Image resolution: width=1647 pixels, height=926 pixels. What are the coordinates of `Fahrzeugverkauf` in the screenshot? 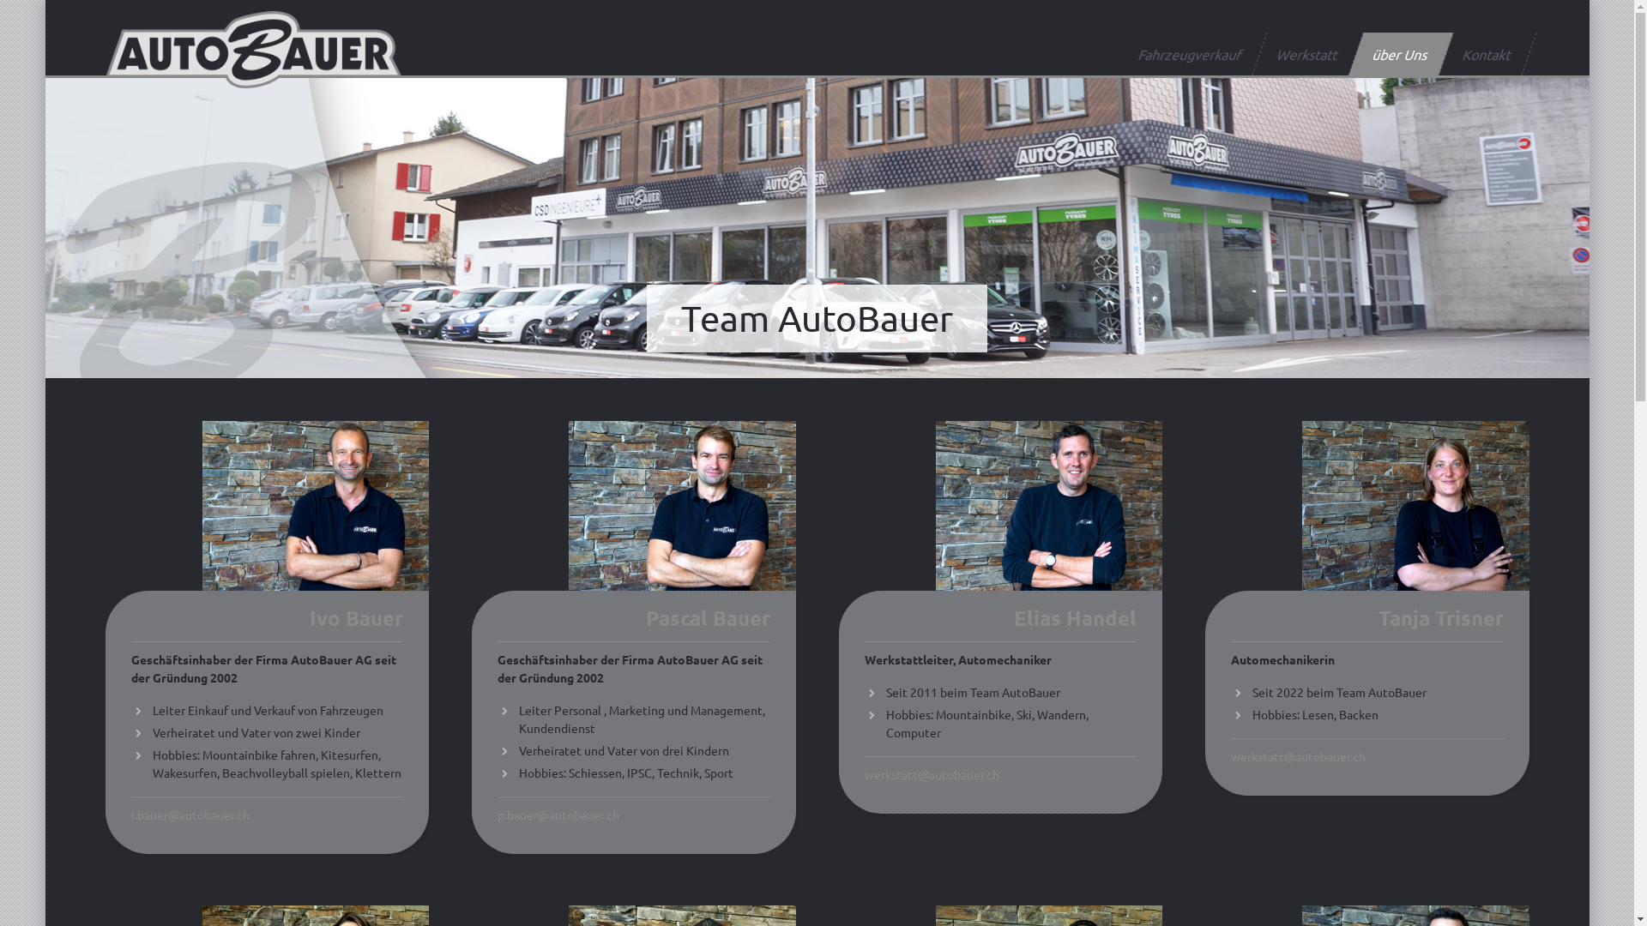 It's located at (1184, 54).